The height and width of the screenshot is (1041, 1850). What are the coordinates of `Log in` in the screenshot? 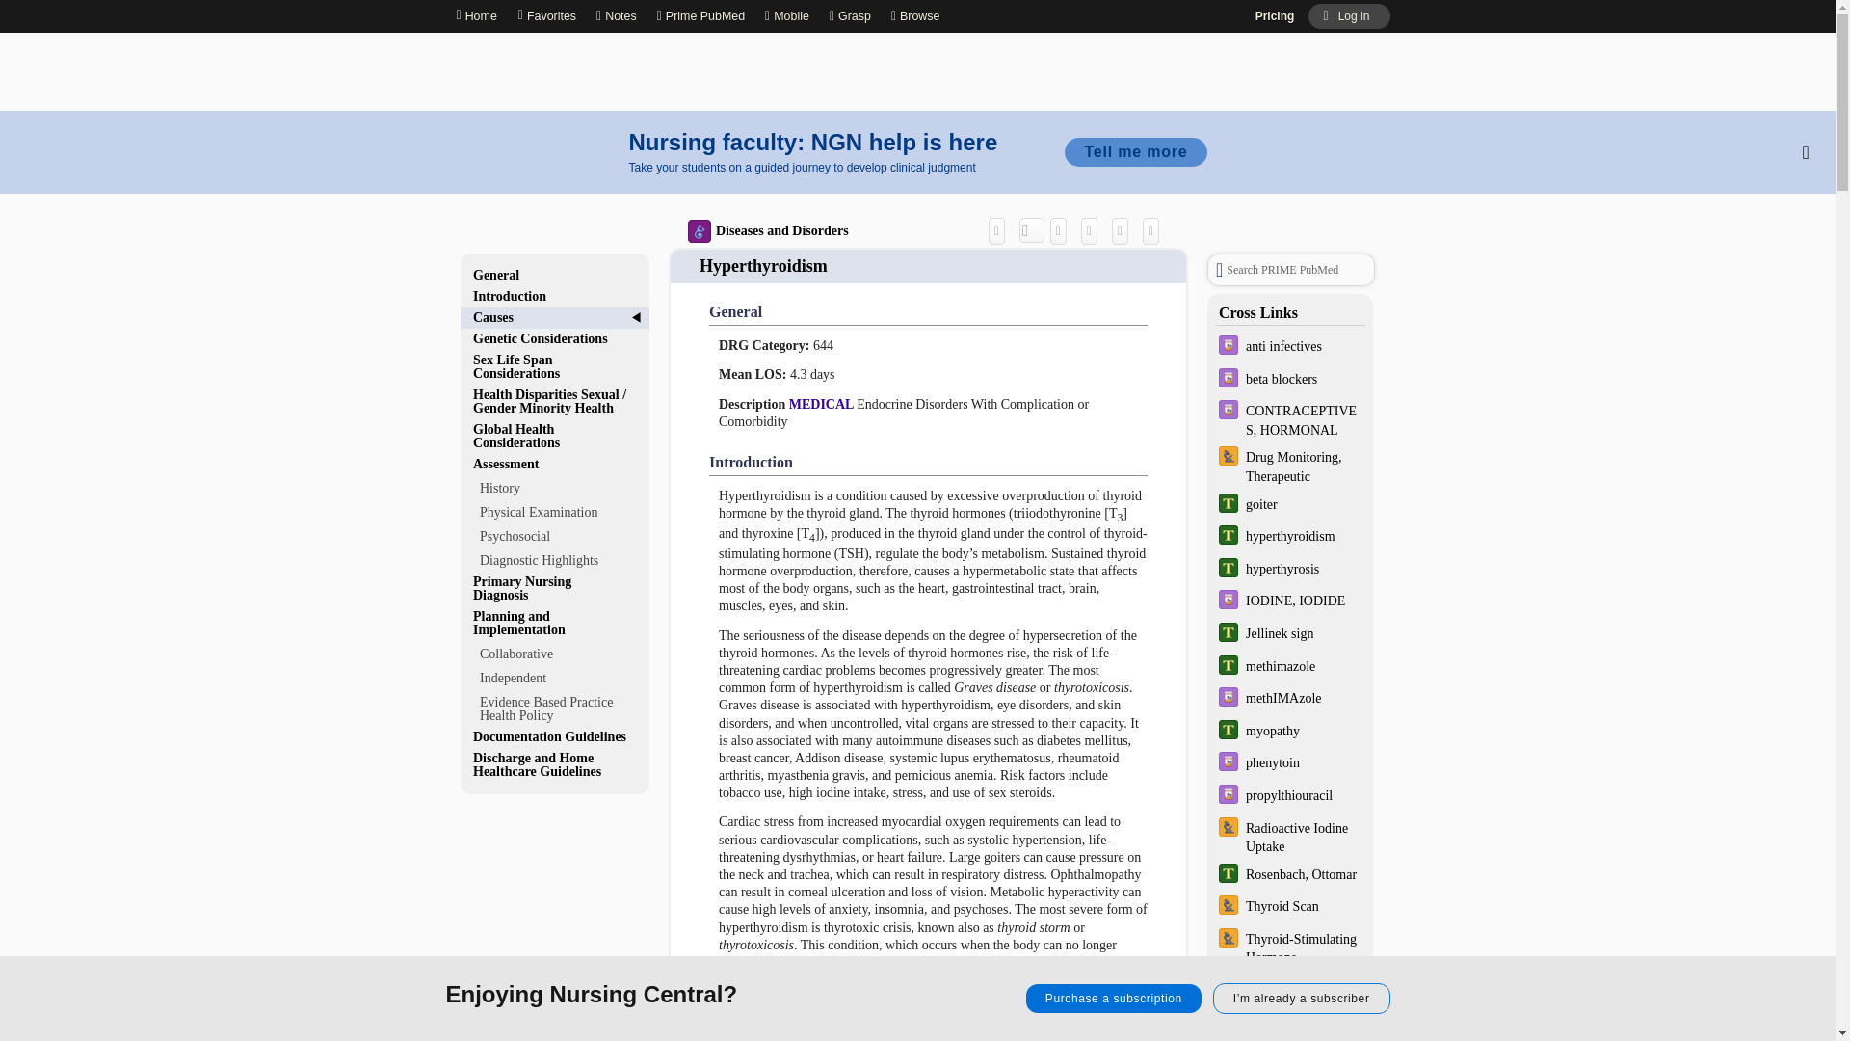 It's located at (1348, 16).